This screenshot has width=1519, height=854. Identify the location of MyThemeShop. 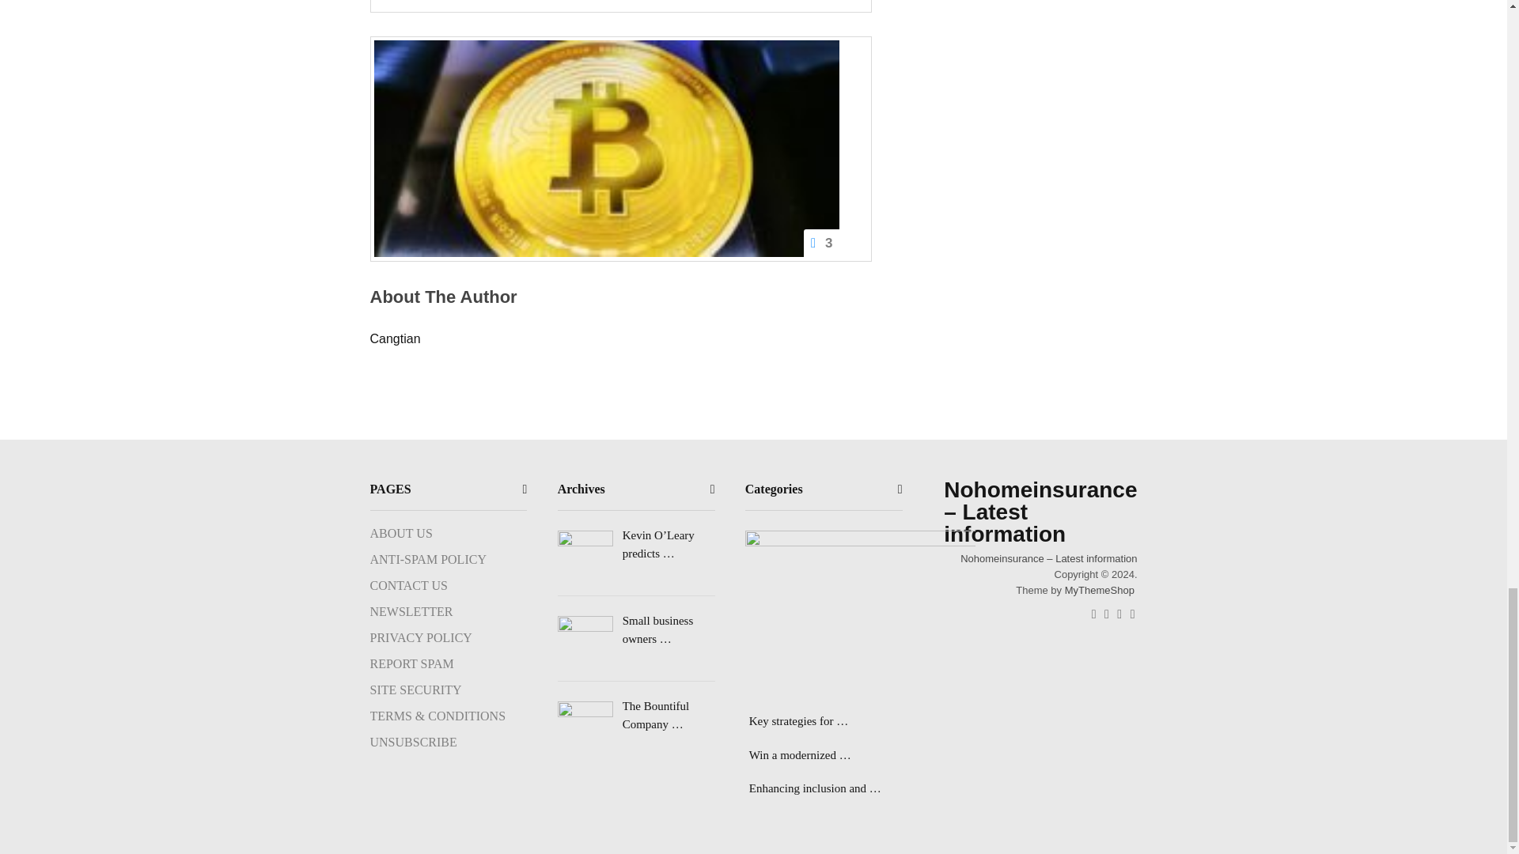
(1100, 590).